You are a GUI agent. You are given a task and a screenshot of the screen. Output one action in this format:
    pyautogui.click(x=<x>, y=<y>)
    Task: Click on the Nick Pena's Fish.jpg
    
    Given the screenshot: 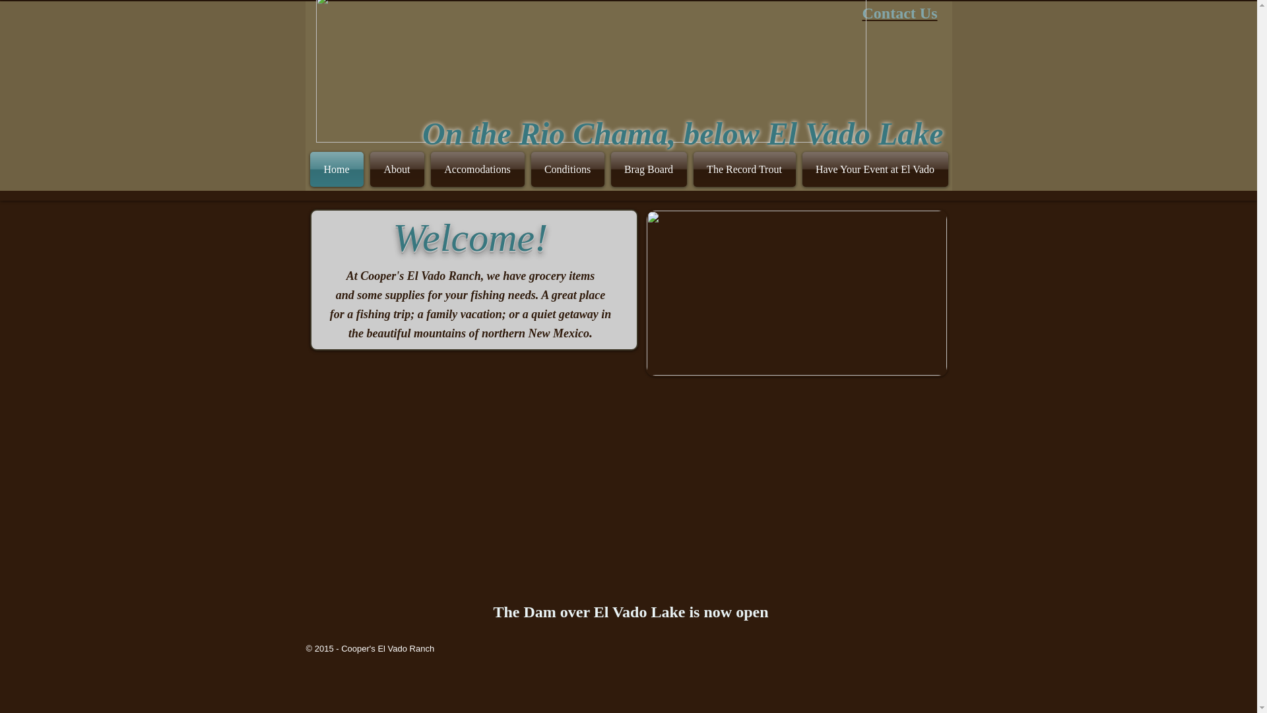 What is the action you would take?
    pyautogui.click(x=796, y=293)
    